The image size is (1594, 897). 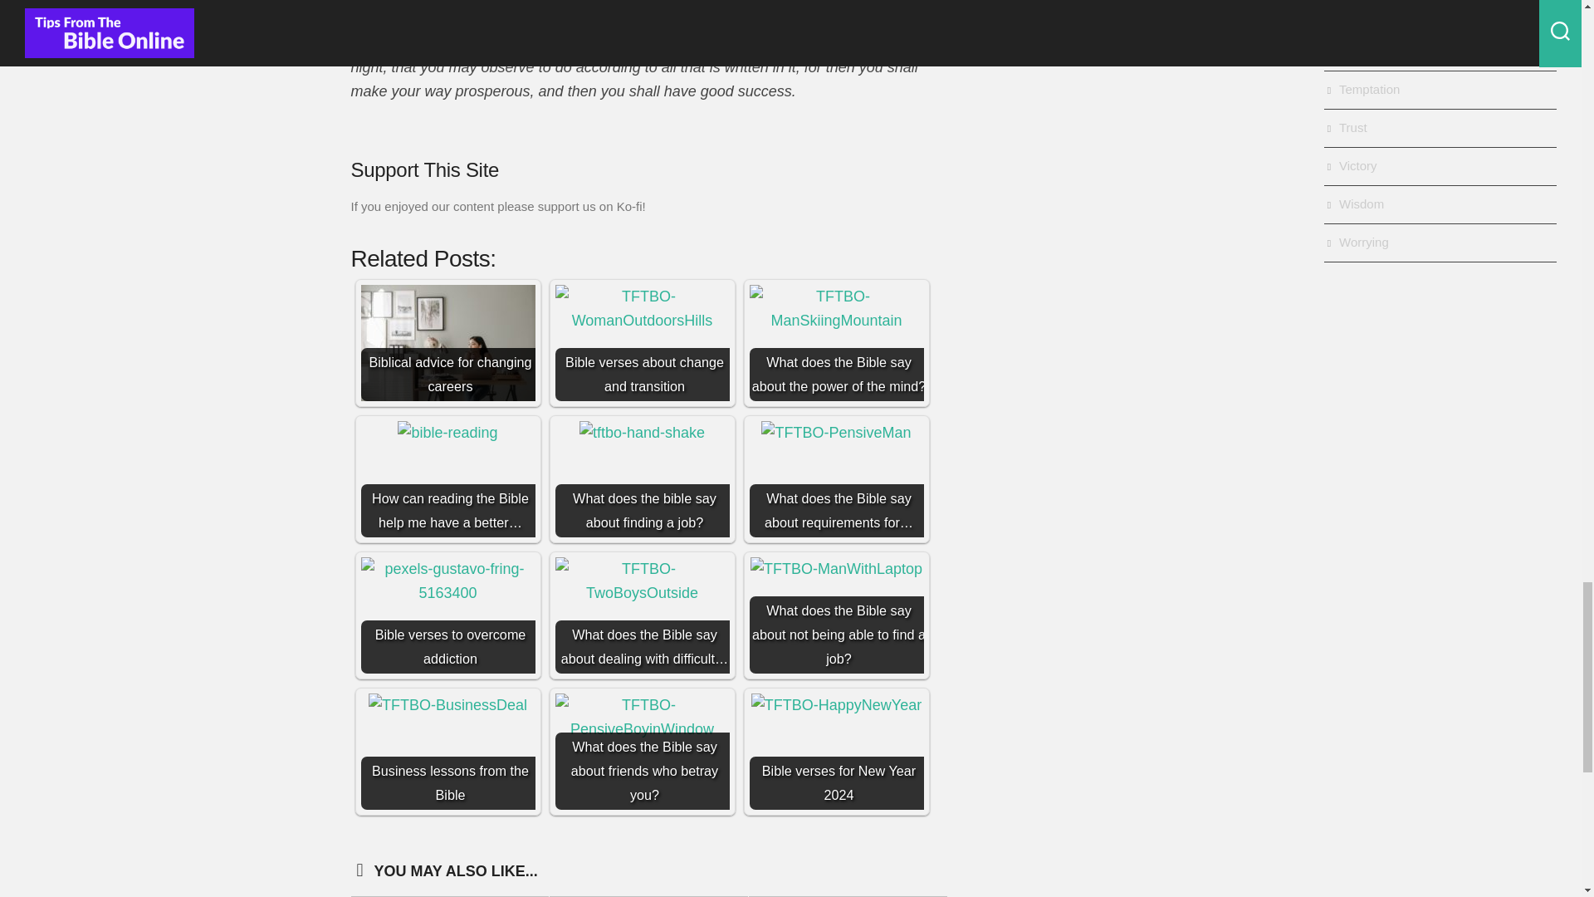 What do you see at coordinates (641, 751) in the screenshot?
I see `What does the Bible say about friends who betray you?` at bounding box center [641, 751].